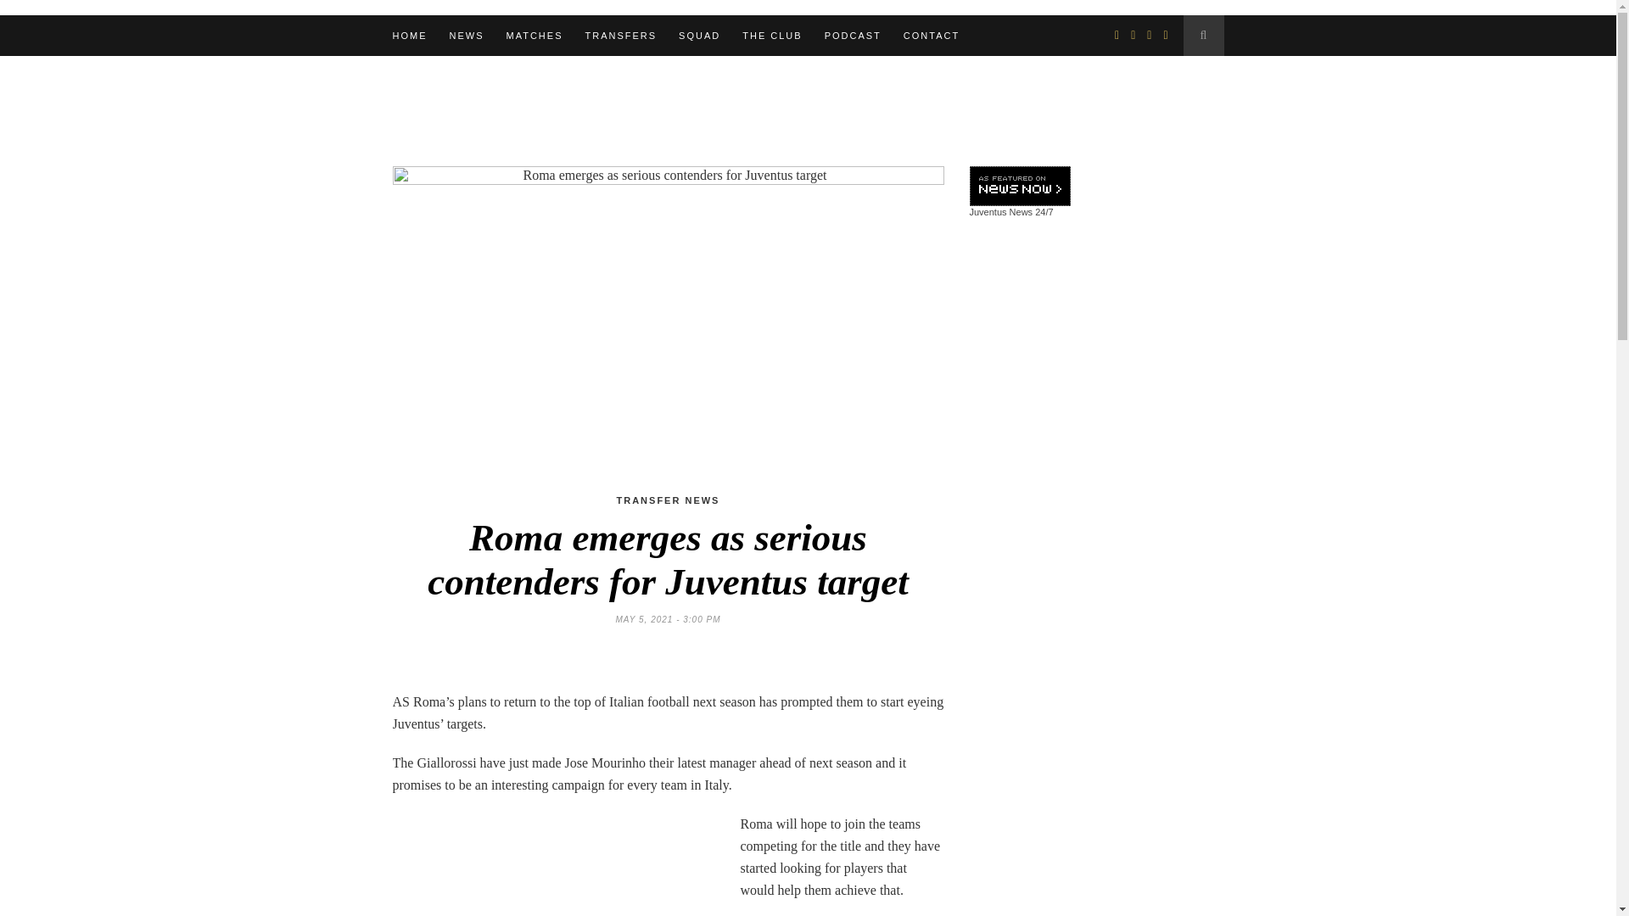  Describe the element at coordinates (699, 36) in the screenshot. I see `Squad` at that location.